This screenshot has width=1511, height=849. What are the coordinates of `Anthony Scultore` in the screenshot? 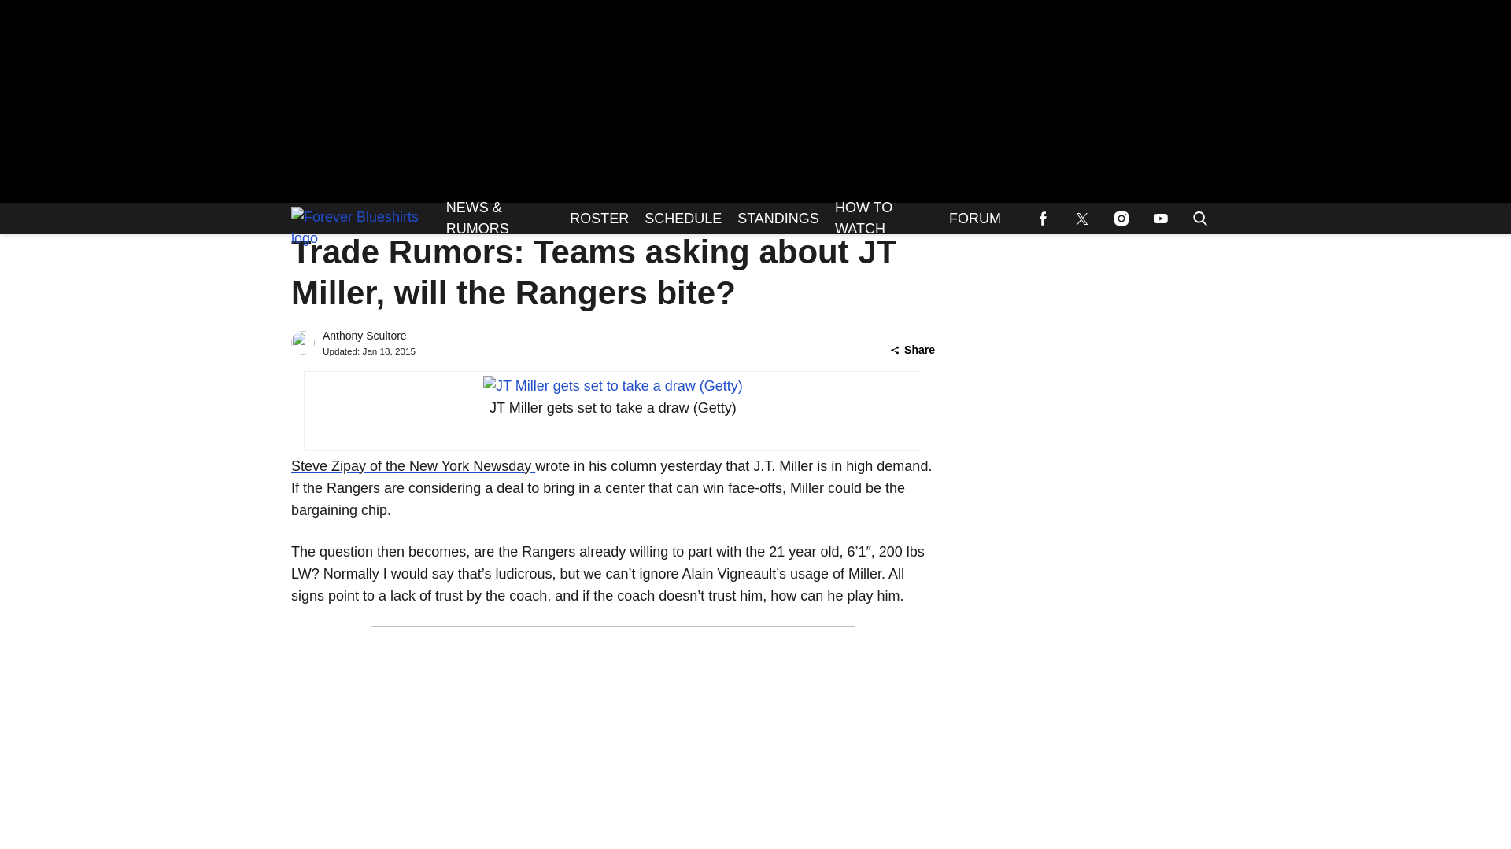 It's located at (364, 336).